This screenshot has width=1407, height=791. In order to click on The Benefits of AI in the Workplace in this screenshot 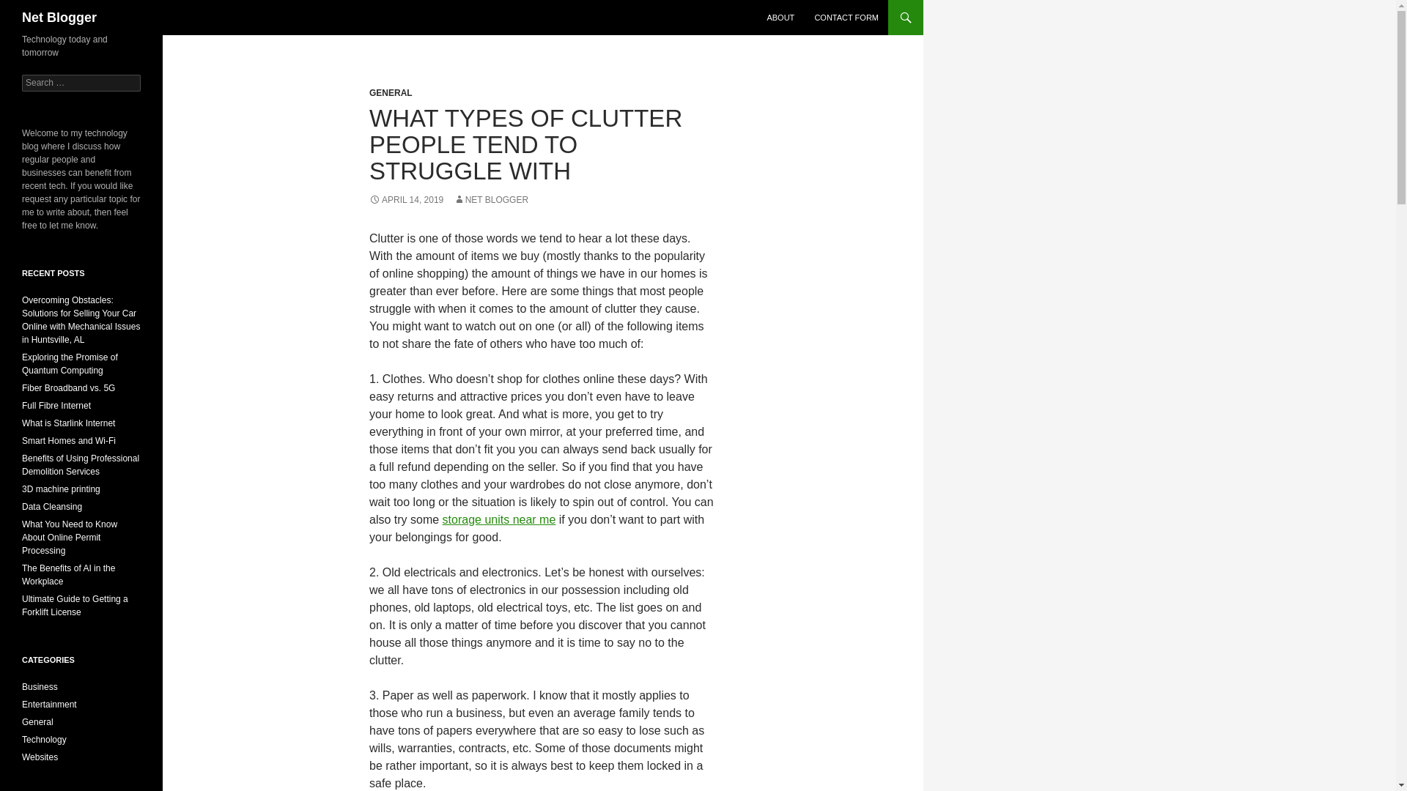, I will do `click(69, 574)`.